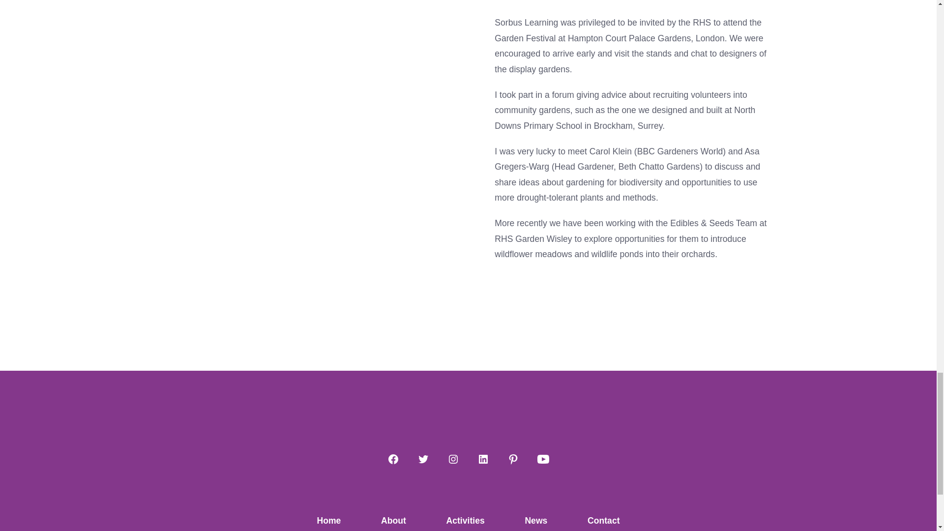 This screenshot has width=944, height=531. What do you see at coordinates (604, 520) in the screenshot?
I see `Contact` at bounding box center [604, 520].